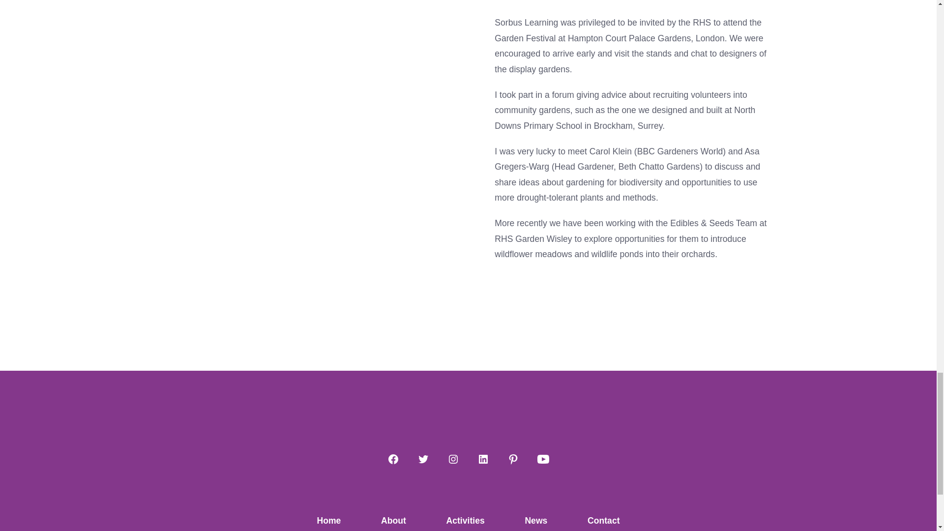 This screenshot has width=944, height=531. What do you see at coordinates (604, 520) in the screenshot?
I see `Contact` at bounding box center [604, 520].